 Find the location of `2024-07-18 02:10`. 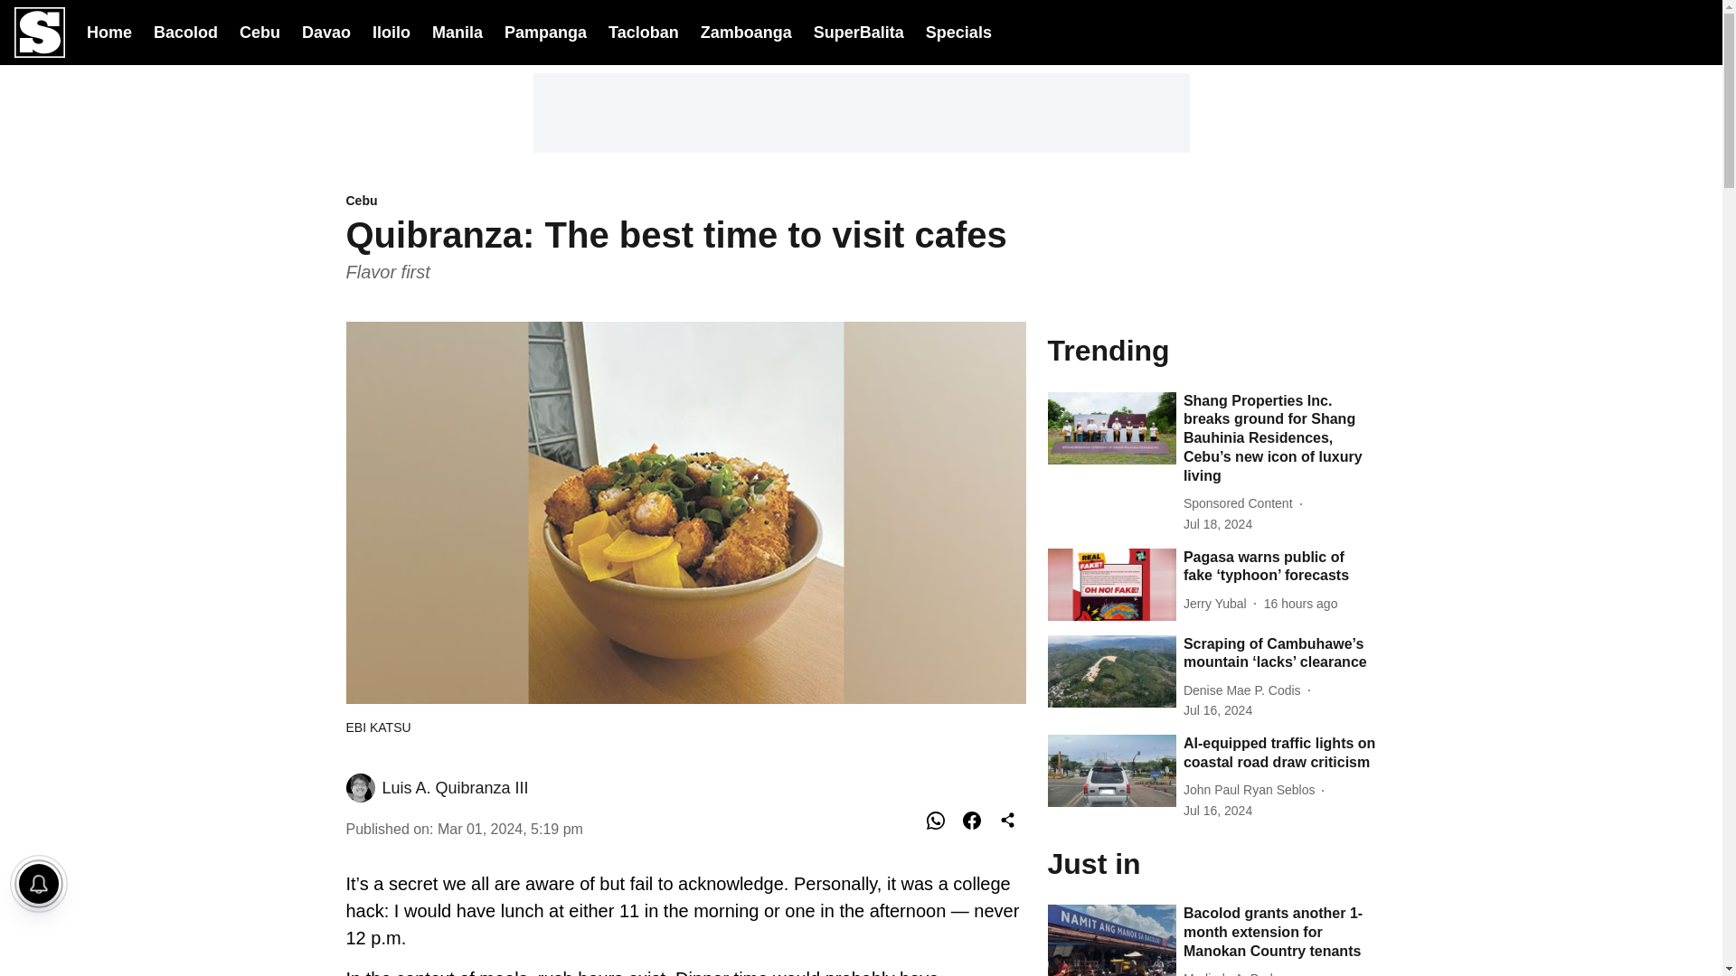

2024-07-18 02:10 is located at coordinates (1217, 524).